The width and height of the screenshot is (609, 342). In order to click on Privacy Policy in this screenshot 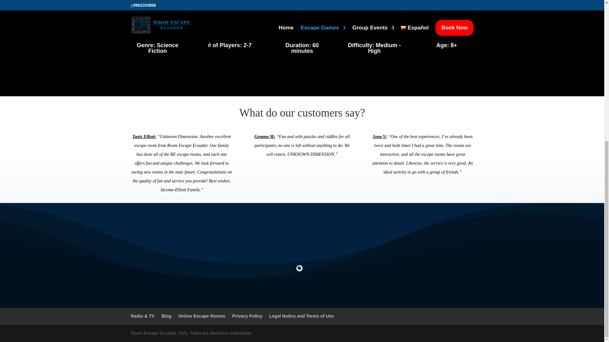, I will do `click(247, 316)`.